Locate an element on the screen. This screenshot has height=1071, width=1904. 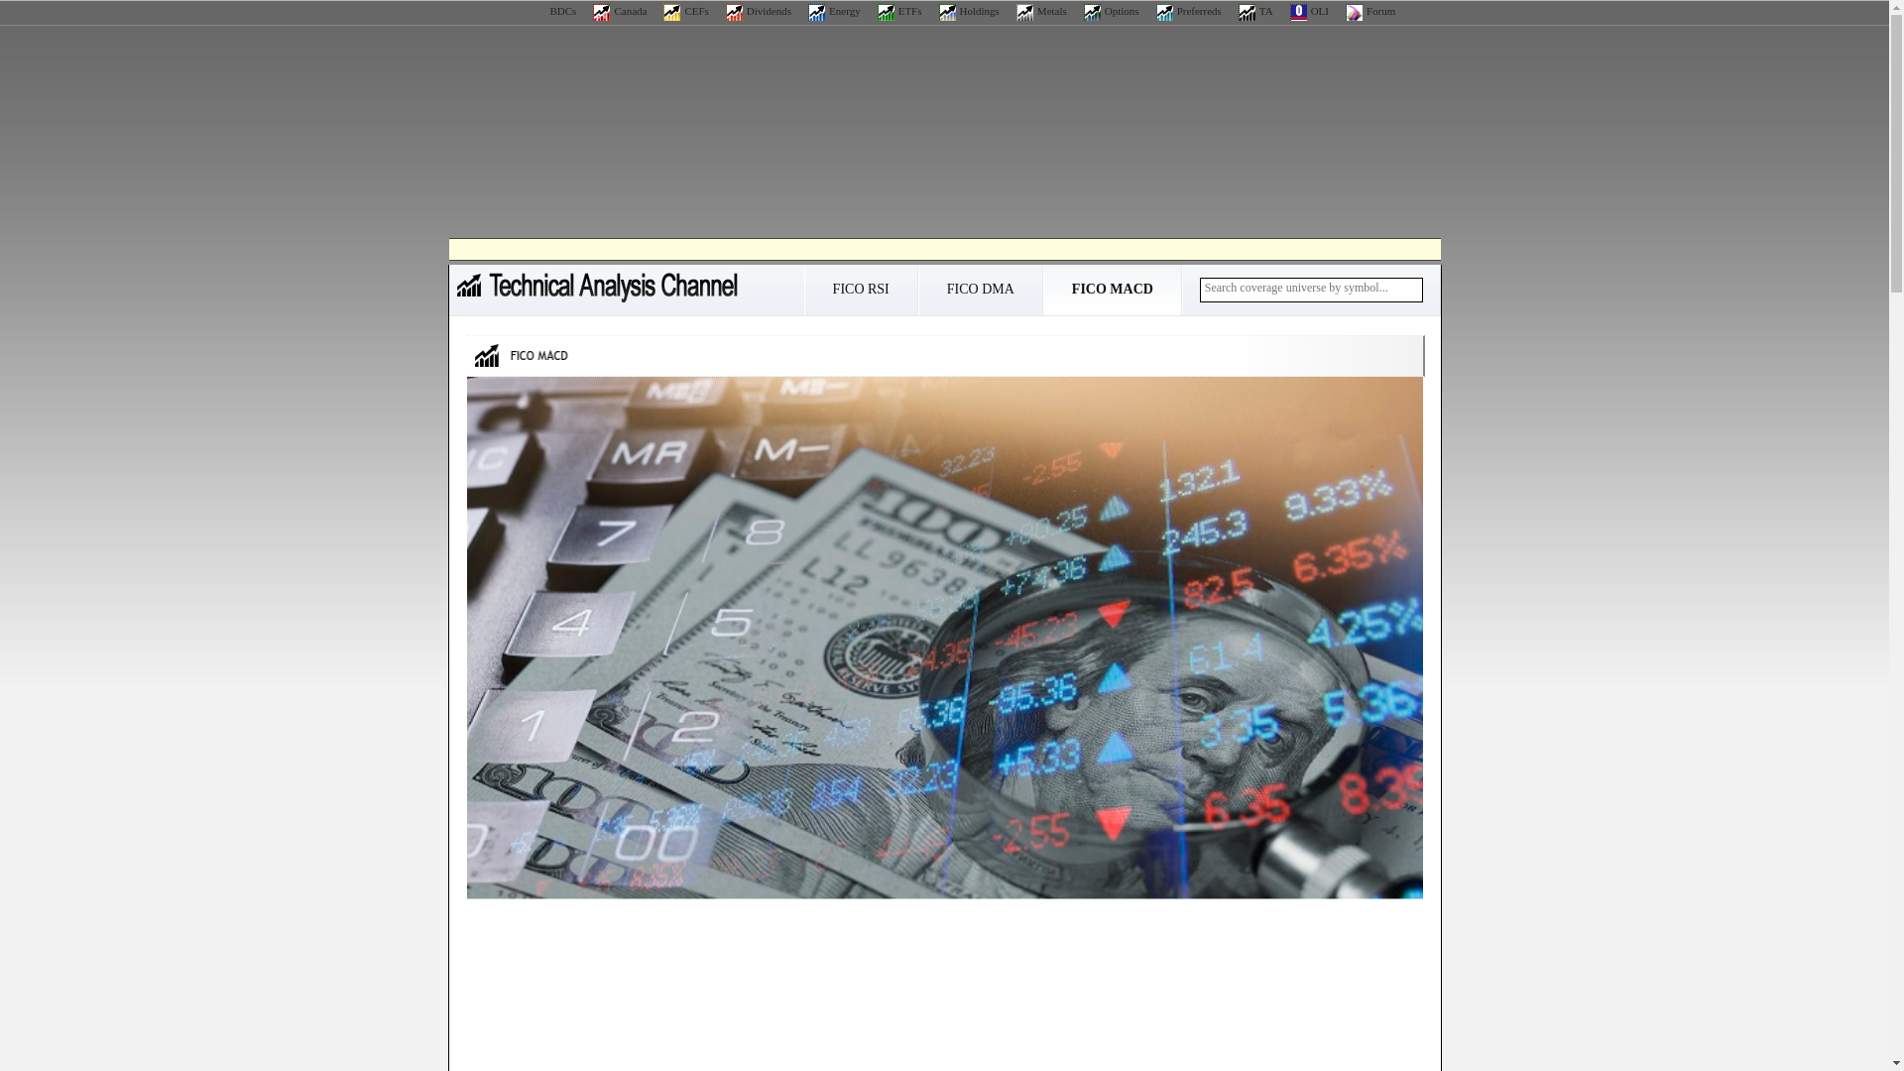
Canada is located at coordinates (619, 11).